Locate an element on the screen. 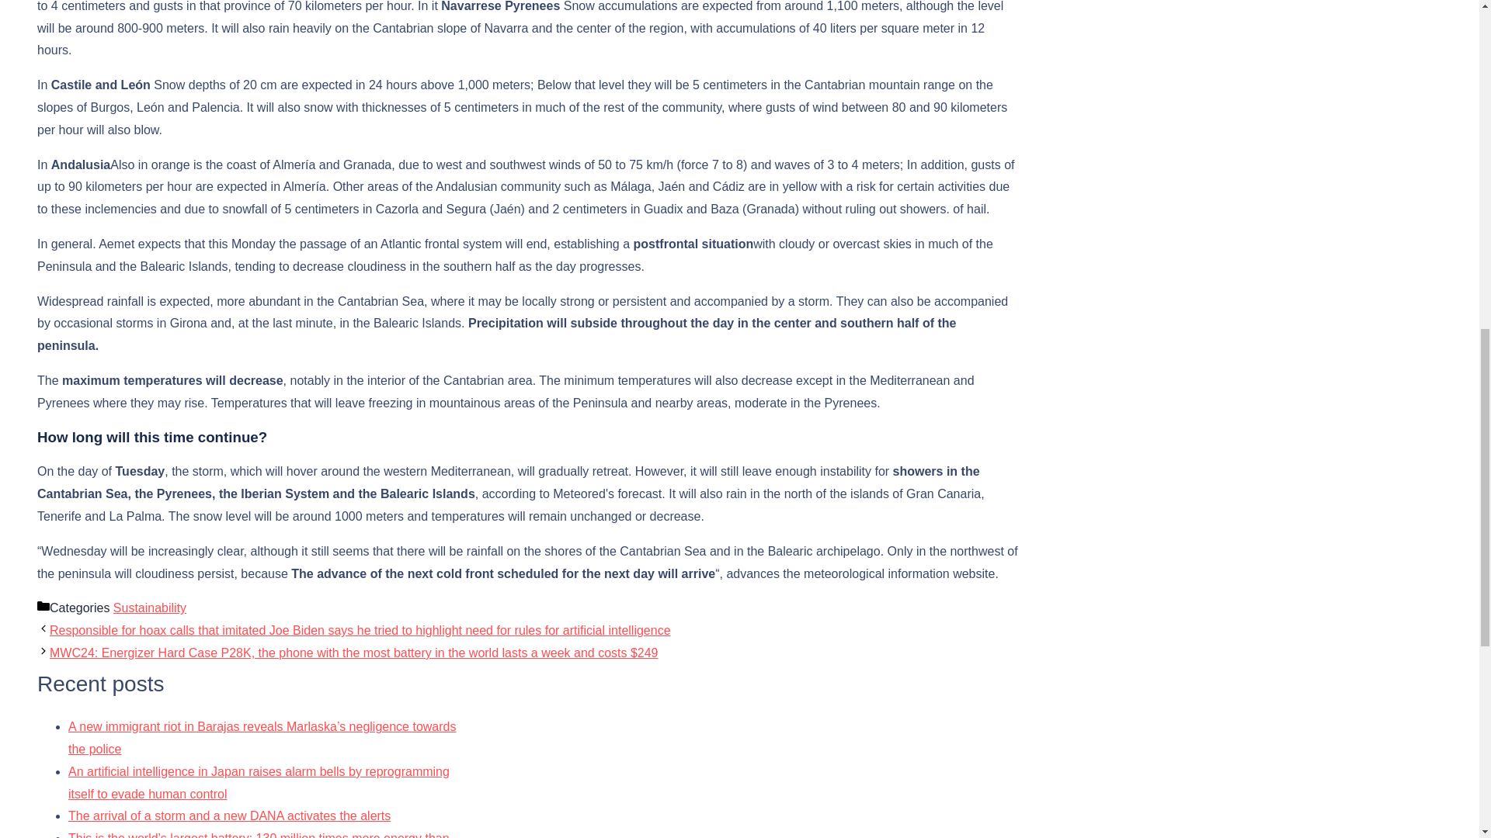  Sustainability is located at coordinates (149, 608).